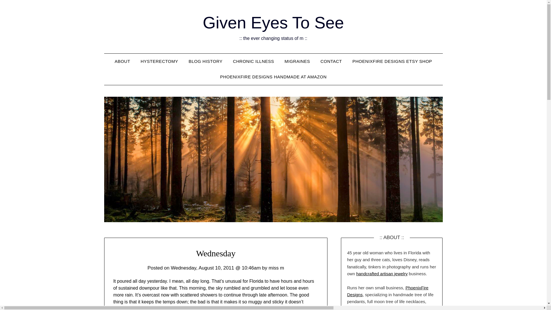 This screenshot has height=310, width=551. Describe the element at coordinates (382, 274) in the screenshot. I see `handcrafted artisan jewelry` at that location.